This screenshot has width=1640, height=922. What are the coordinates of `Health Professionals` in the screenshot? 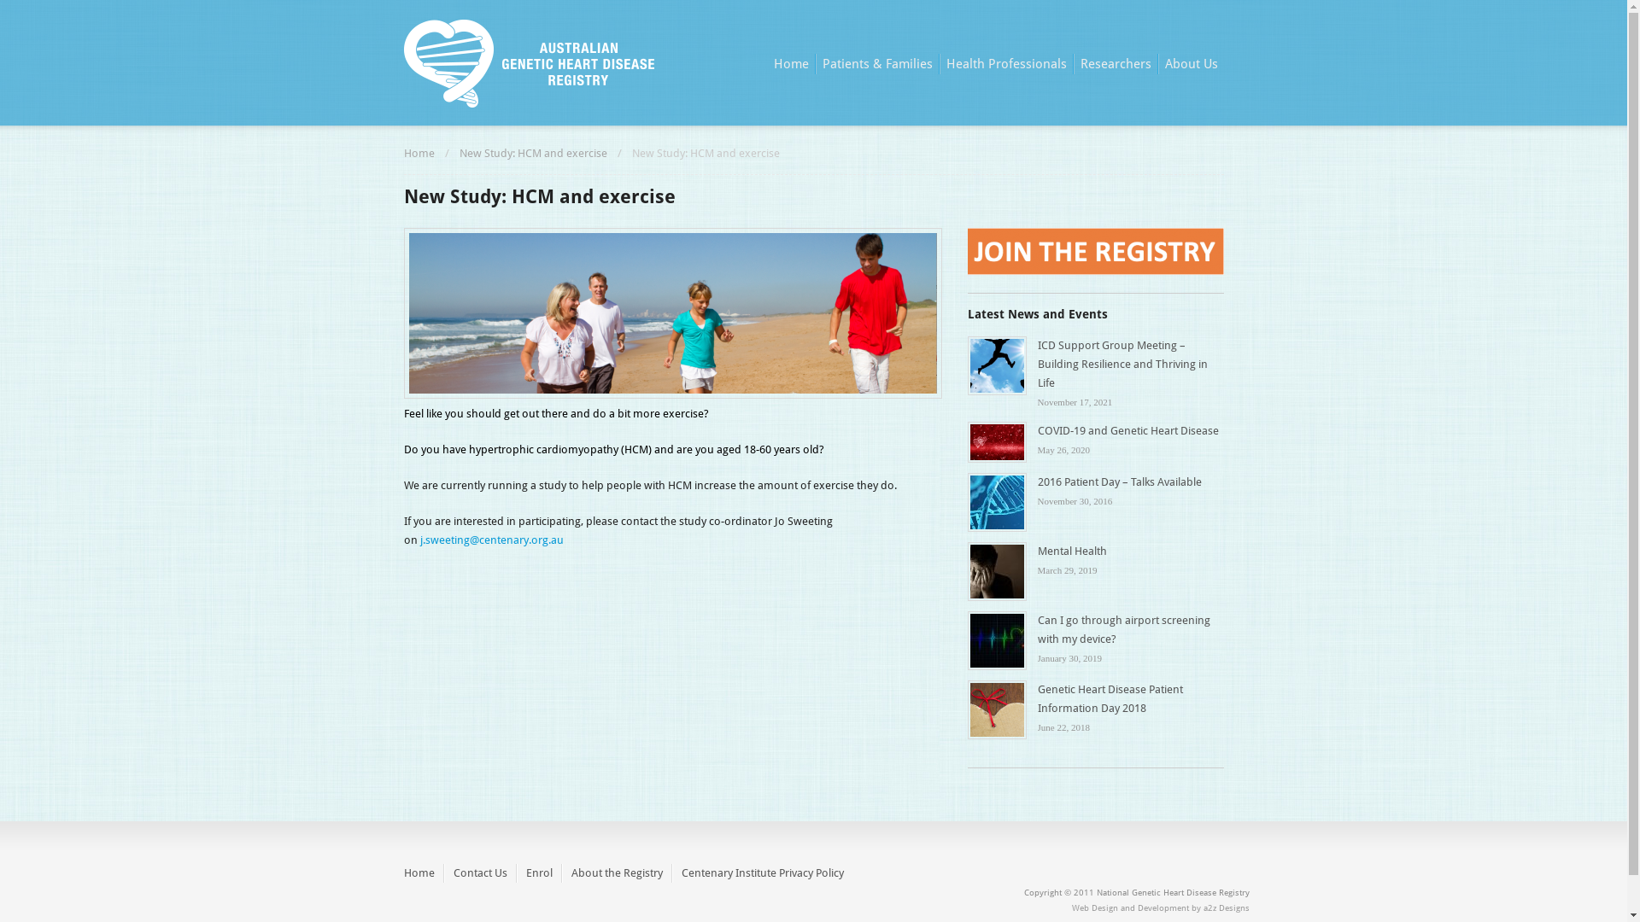 It's located at (1006, 64).